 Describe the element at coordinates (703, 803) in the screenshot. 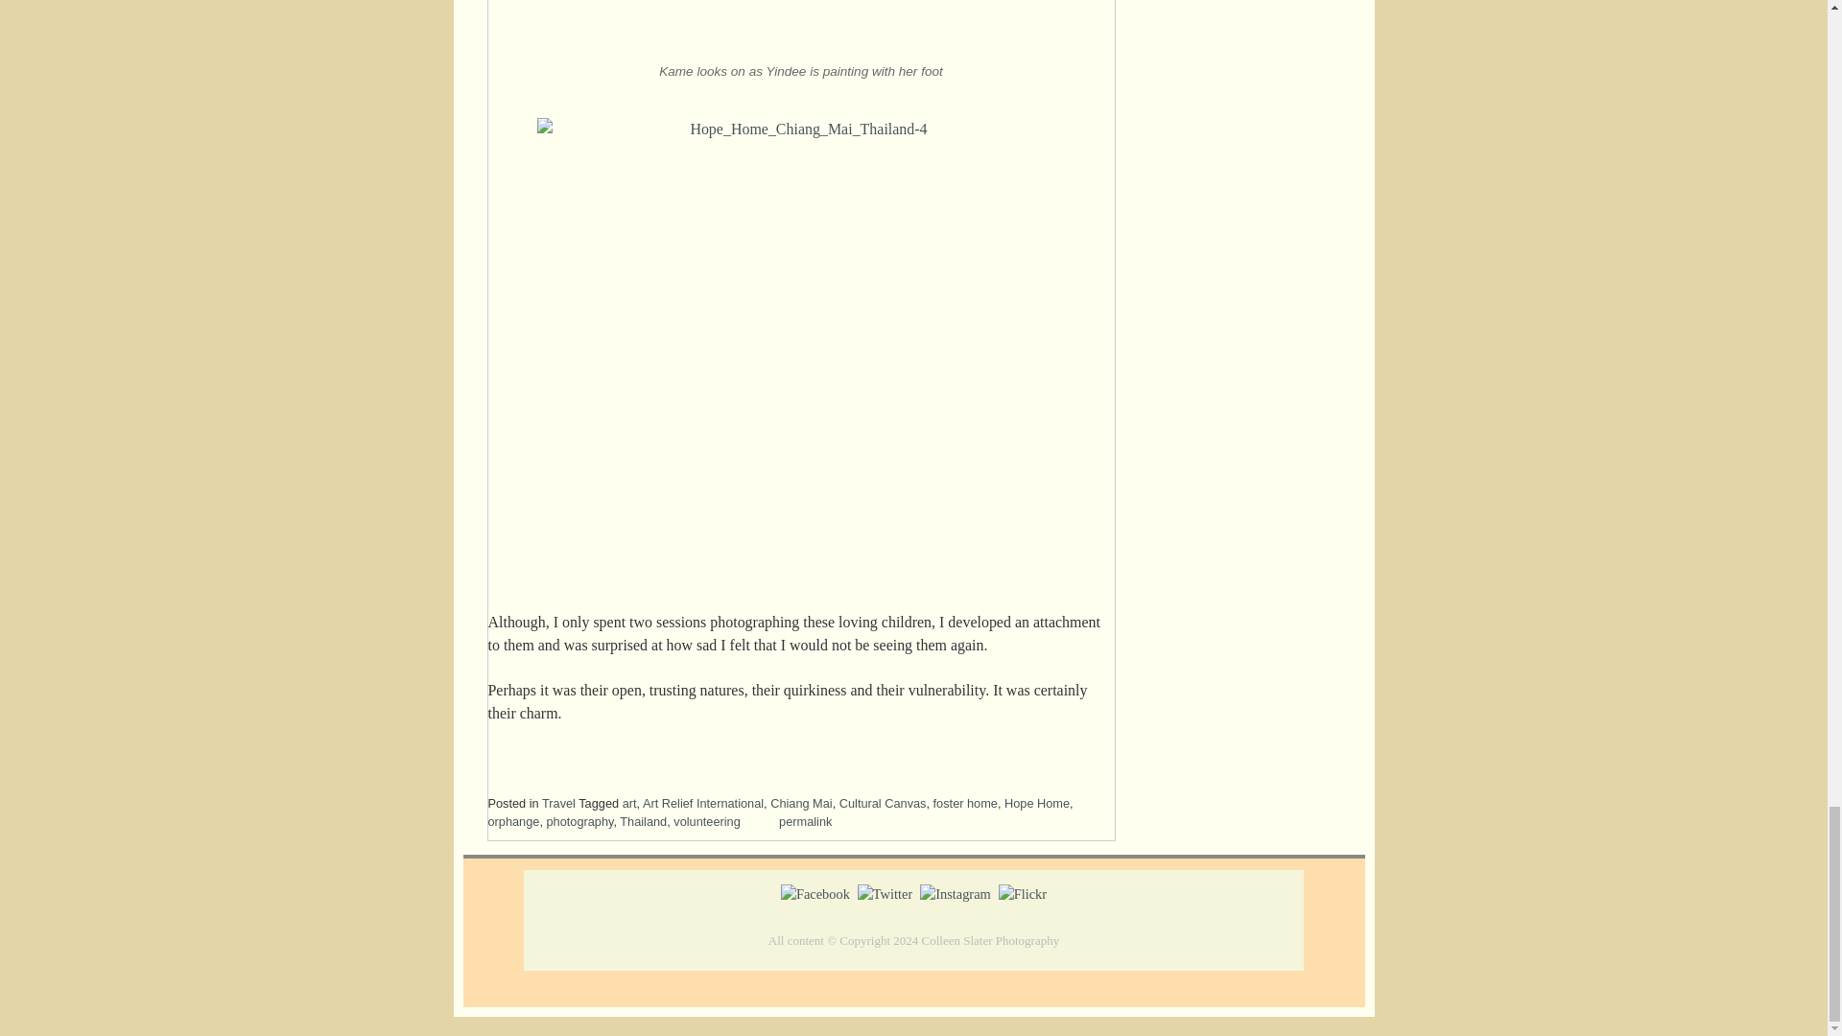

I see `Art Relief International` at that location.